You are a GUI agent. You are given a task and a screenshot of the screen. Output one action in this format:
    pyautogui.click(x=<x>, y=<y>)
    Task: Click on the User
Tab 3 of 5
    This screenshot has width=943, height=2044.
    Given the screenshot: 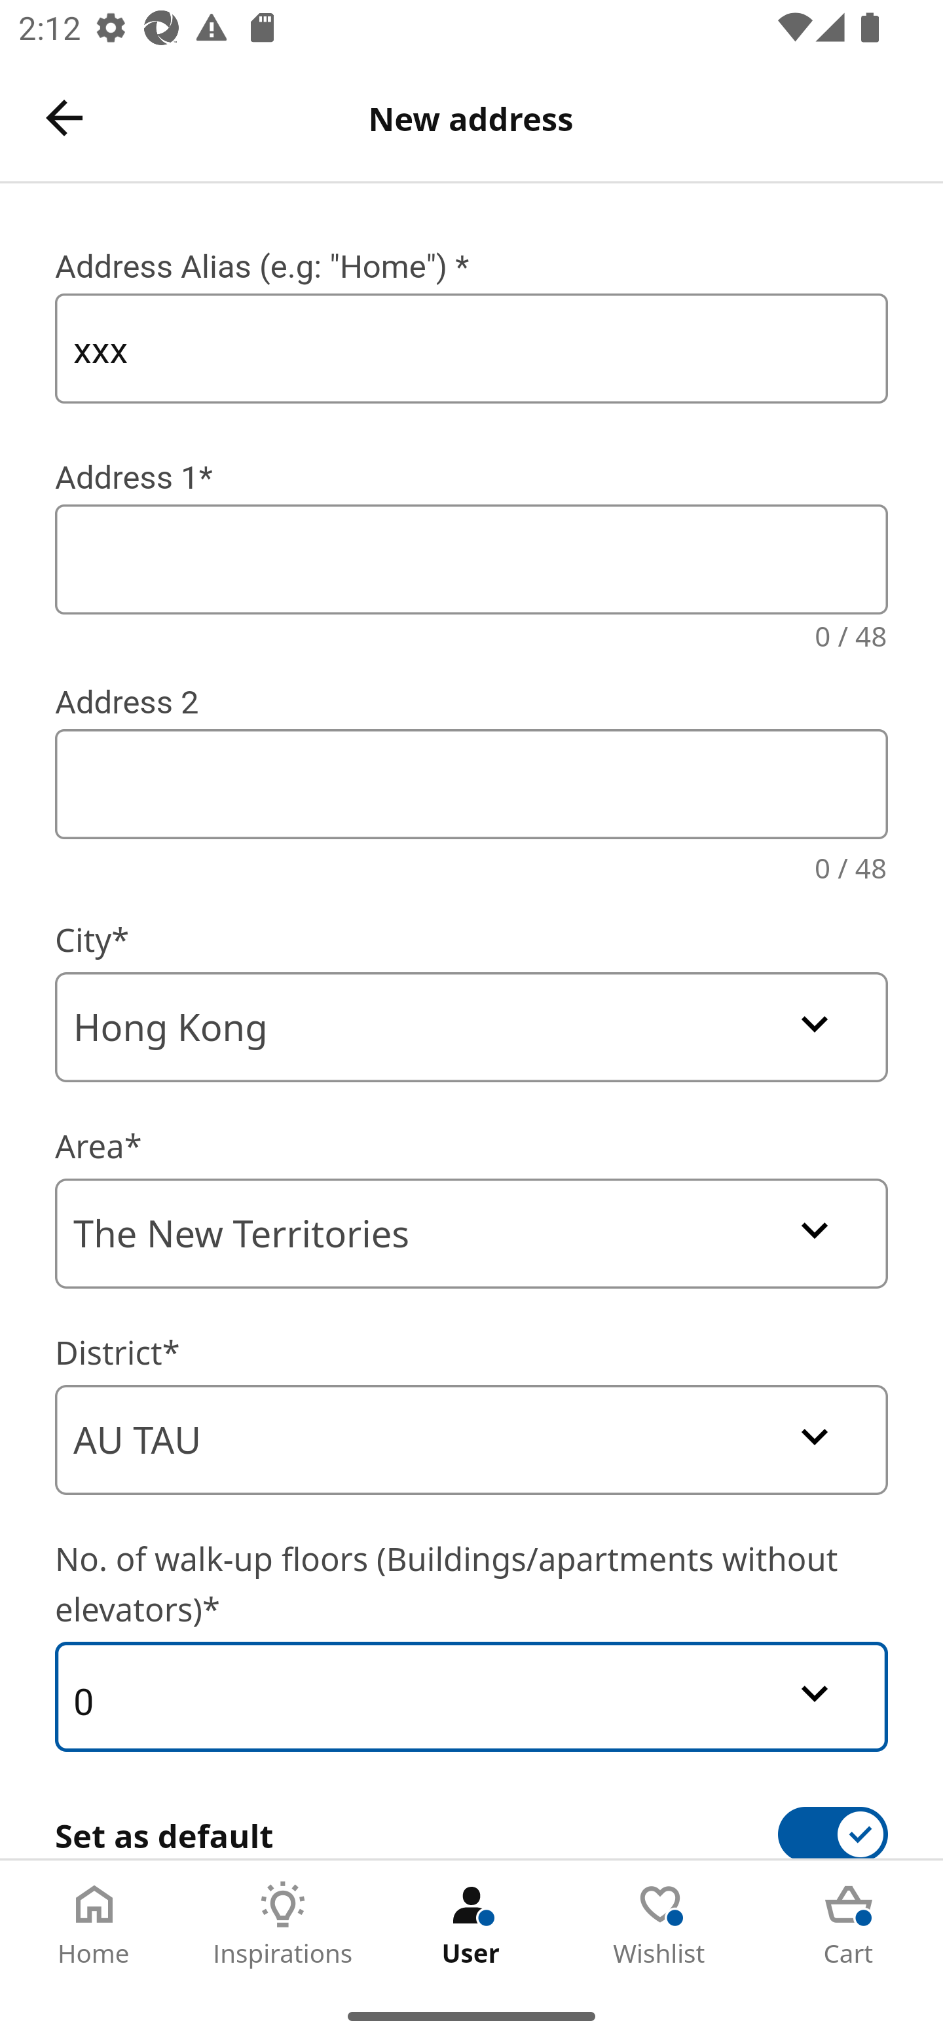 What is the action you would take?
    pyautogui.click(x=471, y=1924)
    